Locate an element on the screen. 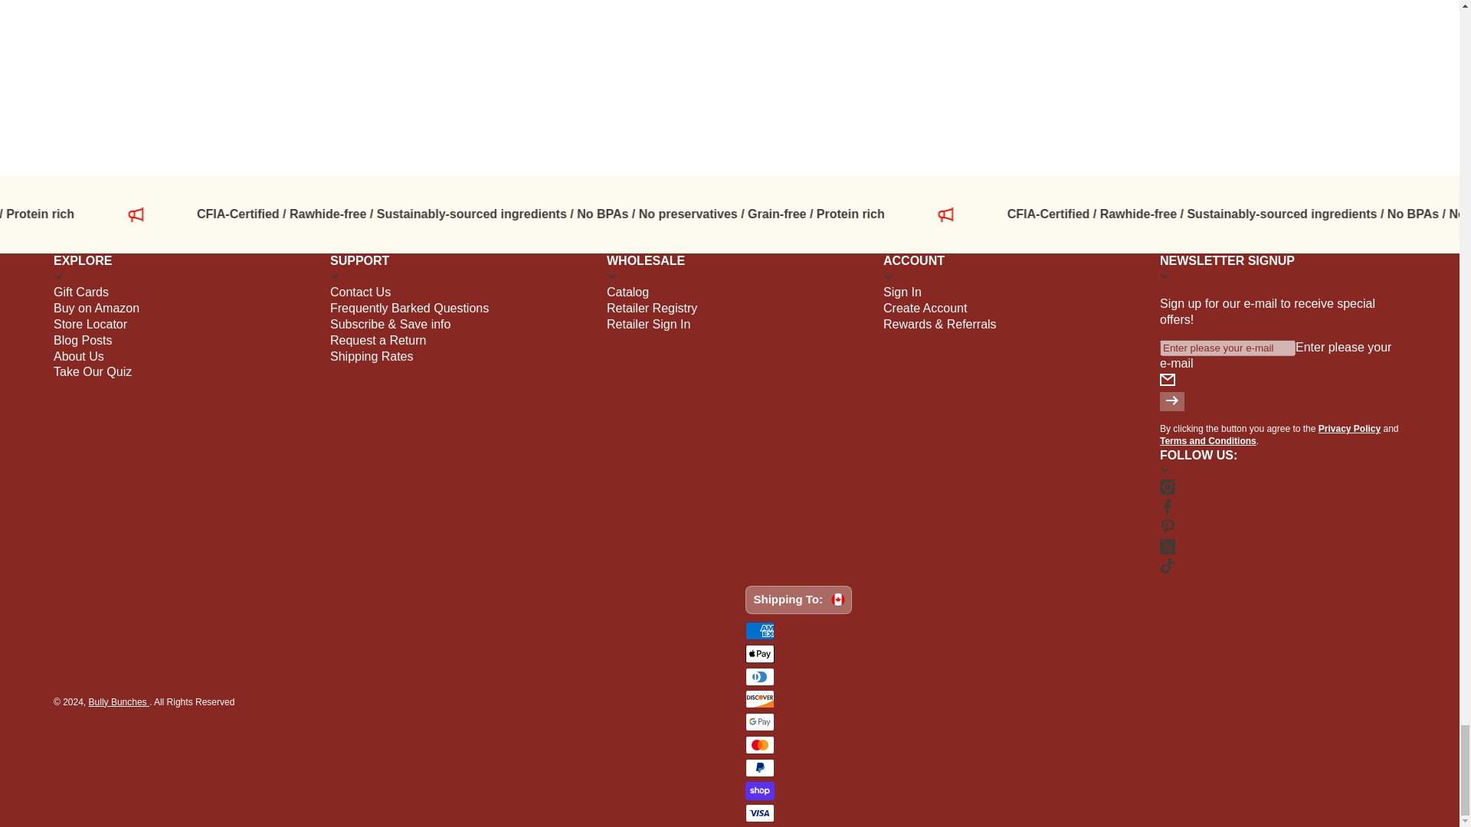 This screenshot has width=1471, height=827. Discover is located at coordinates (758, 698).